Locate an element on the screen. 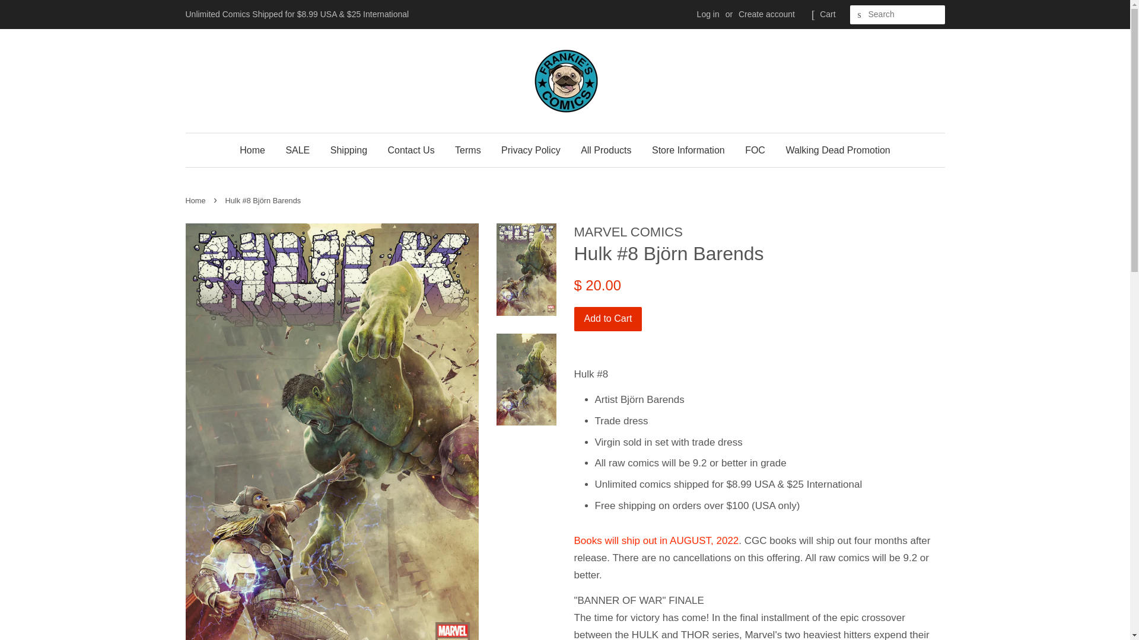 This screenshot has height=640, width=1139. Store Information is located at coordinates (688, 149).